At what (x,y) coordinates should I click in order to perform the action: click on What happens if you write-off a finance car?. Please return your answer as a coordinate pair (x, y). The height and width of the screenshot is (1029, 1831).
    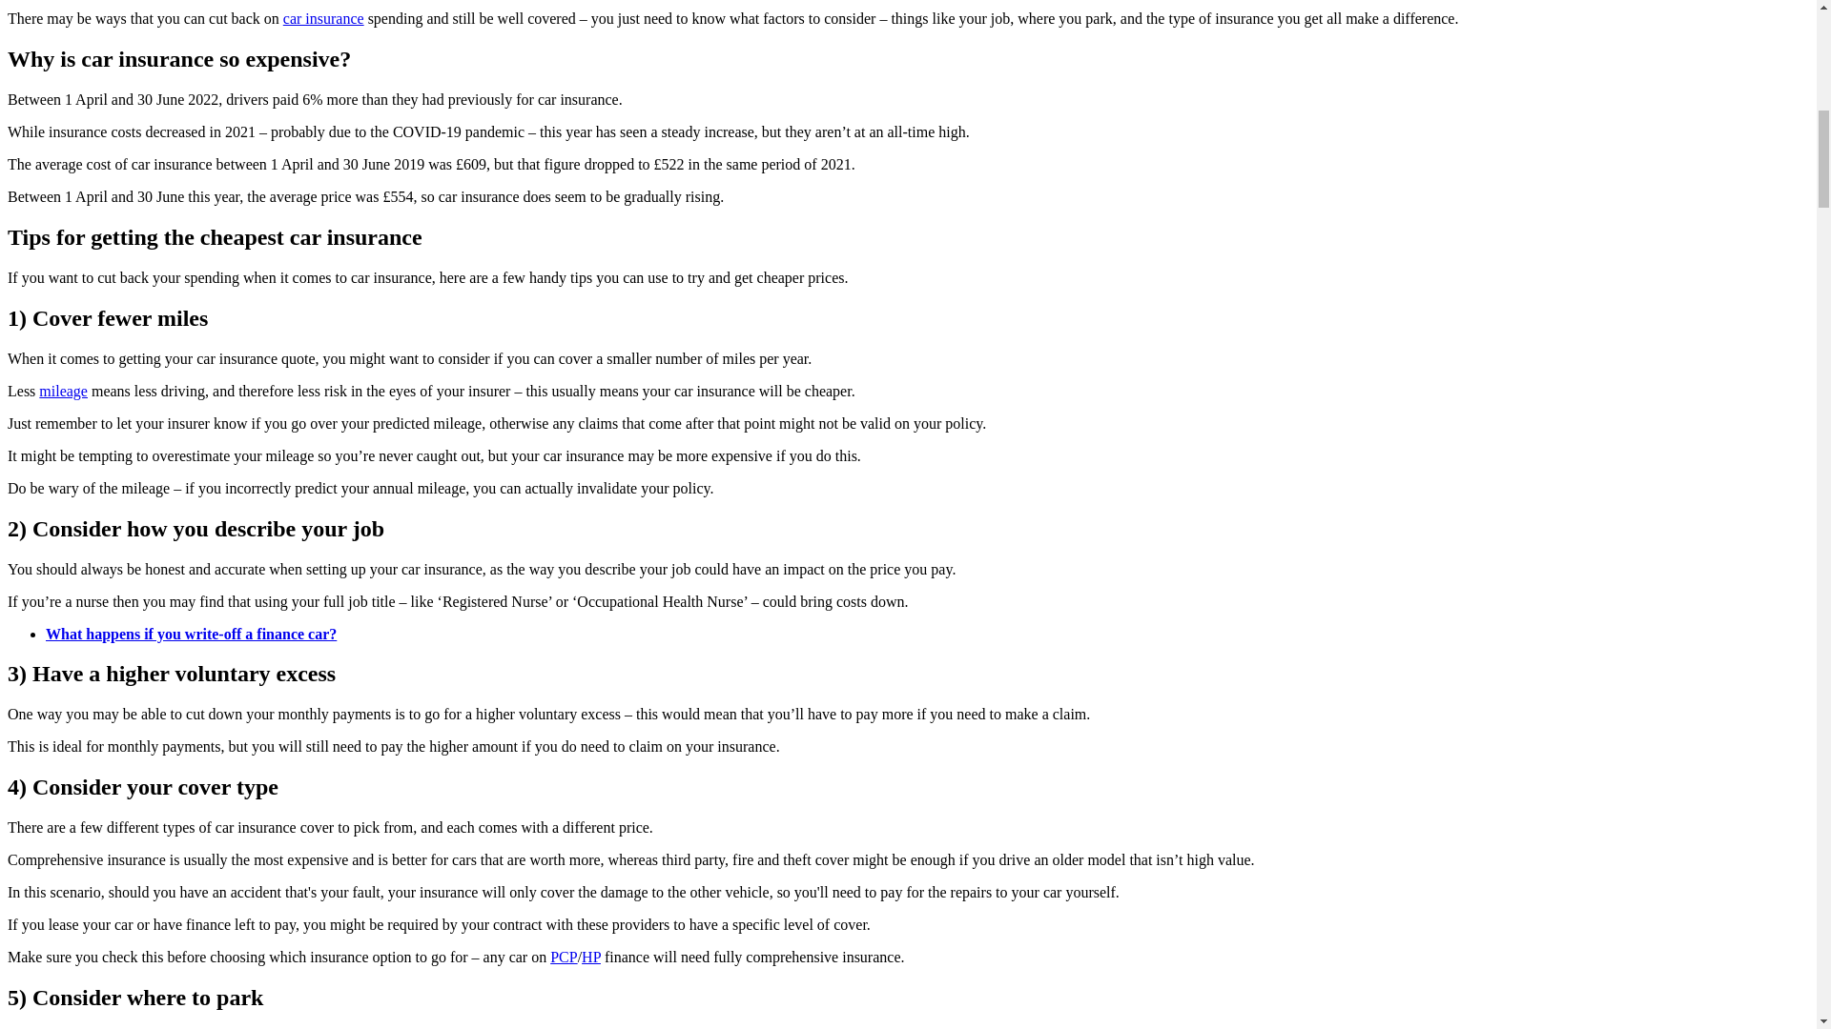
    Looking at the image, I should click on (191, 633).